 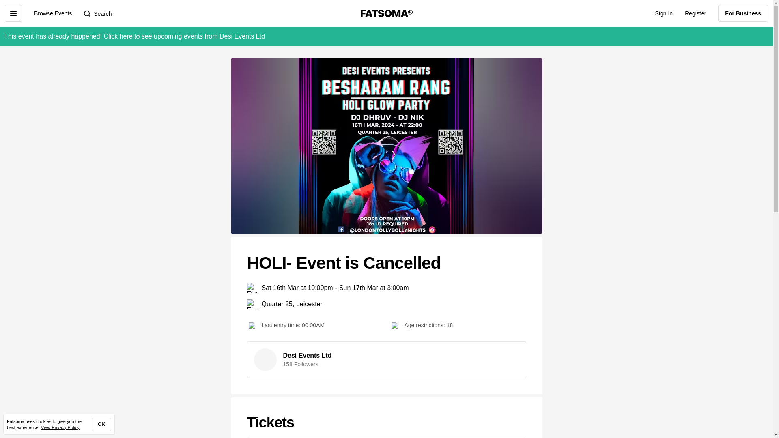 I want to click on Register, so click(x=695, y=13).